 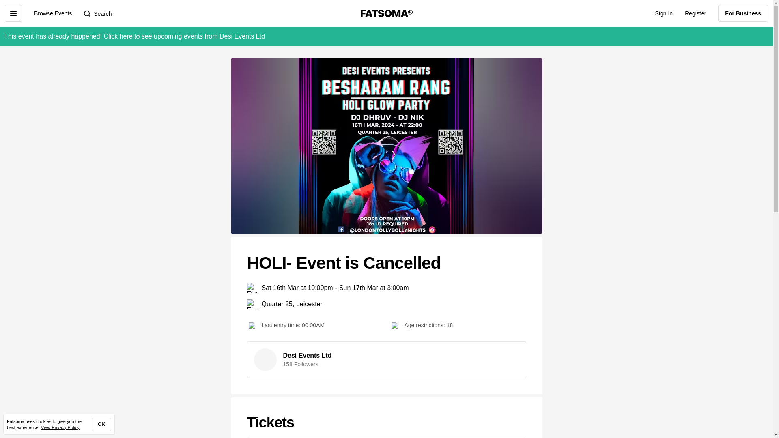 I want to click on Register, so click(x=695, y=13).